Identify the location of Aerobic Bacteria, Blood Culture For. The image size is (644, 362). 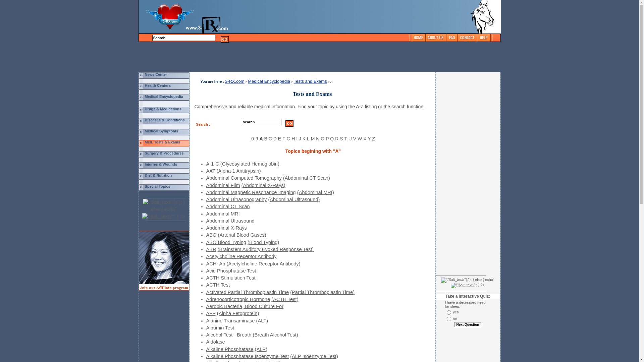
(245, 306).